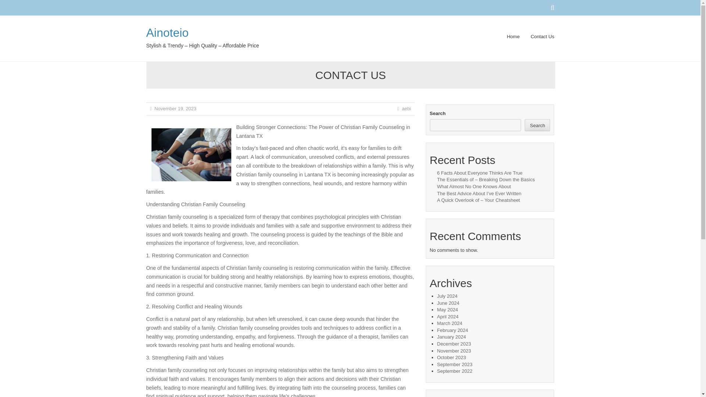 This screenshot has width=706, height=397. Describe the element at coordinates (447, 310) in the screenshot. I see `May 2024` at that location.